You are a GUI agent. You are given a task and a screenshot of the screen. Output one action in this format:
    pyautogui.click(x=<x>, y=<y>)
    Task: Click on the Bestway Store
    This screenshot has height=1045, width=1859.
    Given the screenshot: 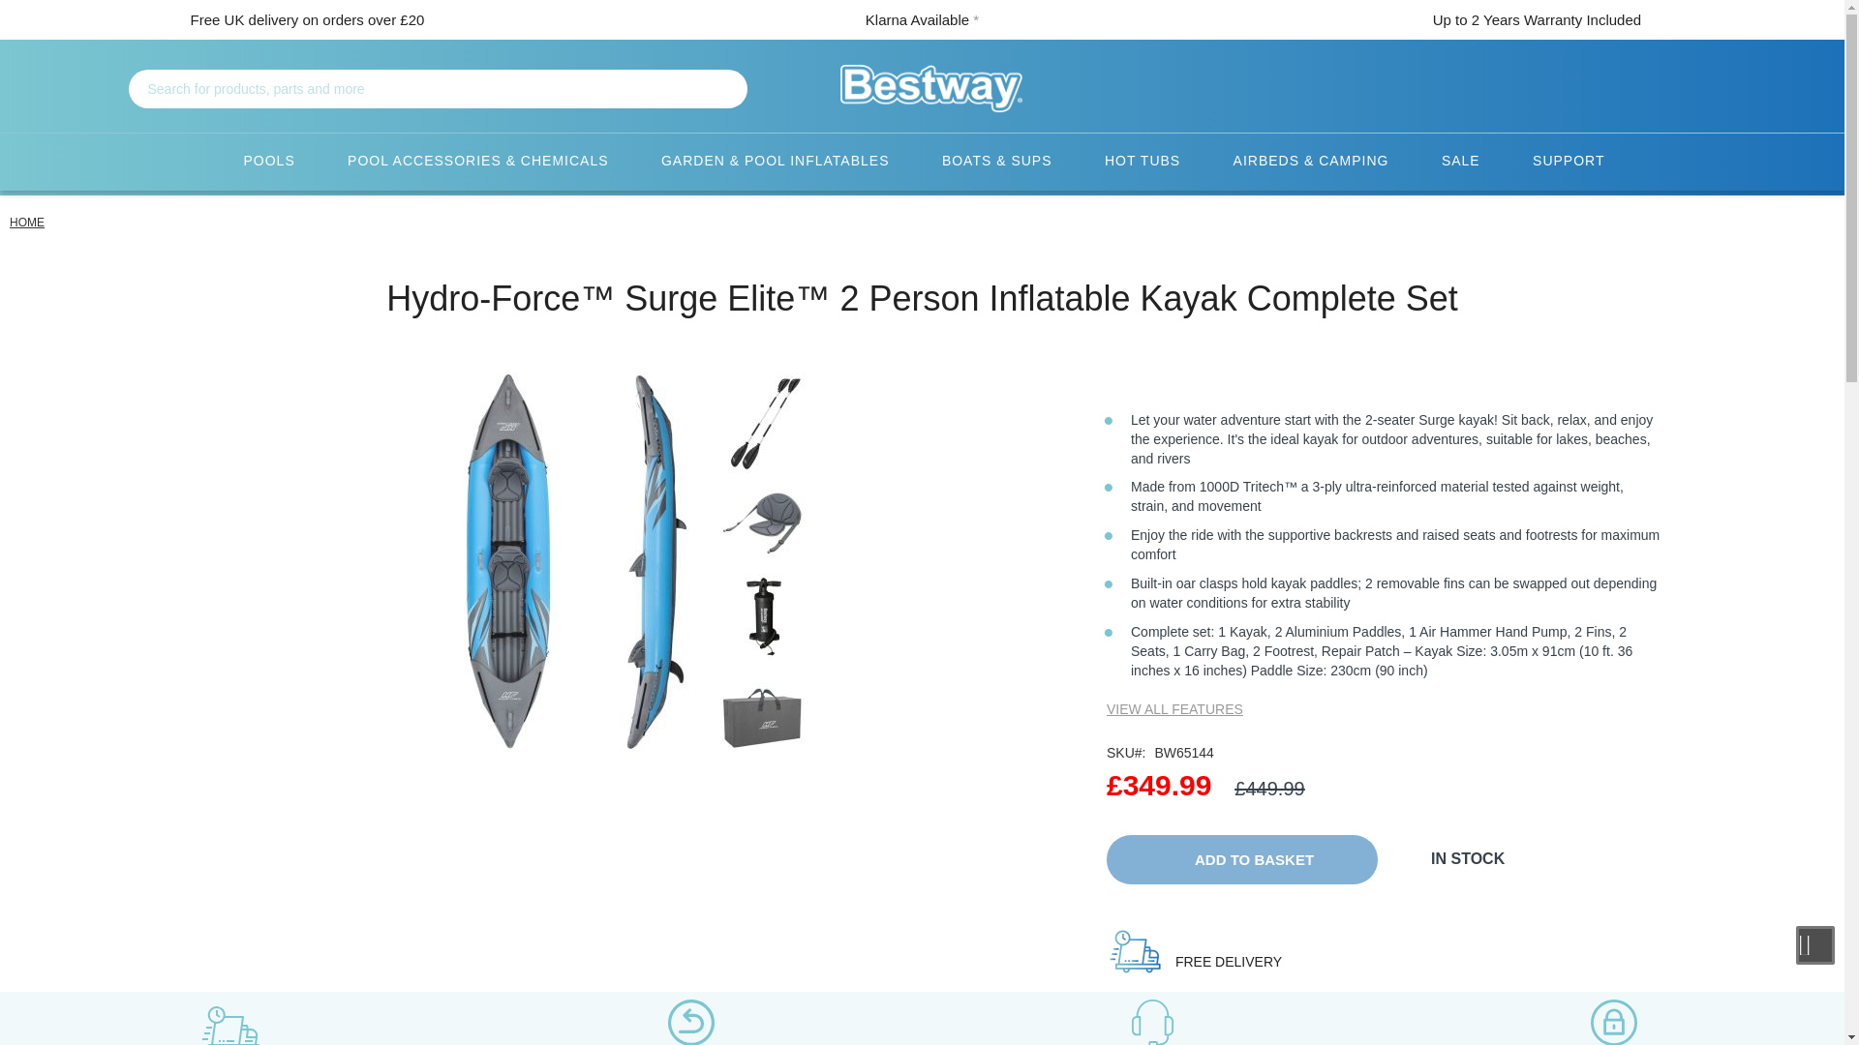 What is the action you would take?
    pyautogui.click(x=931, y=88)
    